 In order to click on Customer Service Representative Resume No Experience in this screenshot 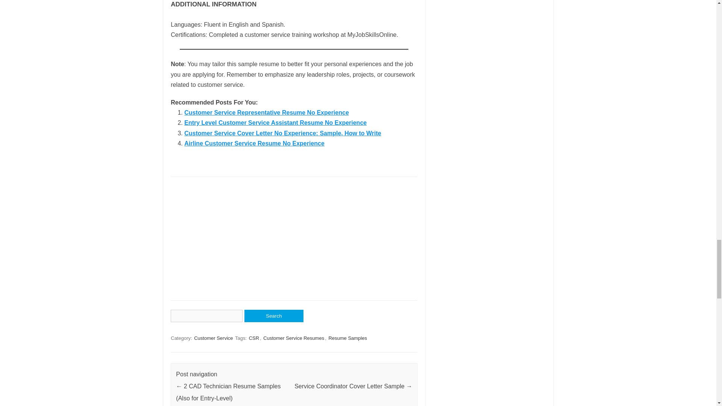, I will do `click(266, 112)`.